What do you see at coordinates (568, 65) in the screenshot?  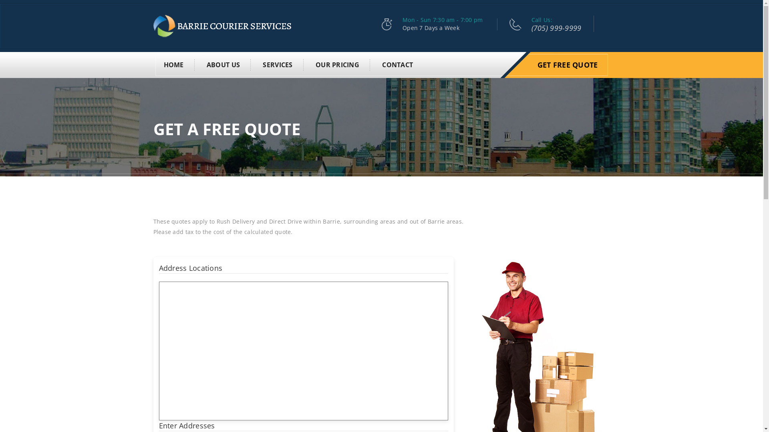 I see `GET FREE QUOTE` at bounding box center [568, 65].